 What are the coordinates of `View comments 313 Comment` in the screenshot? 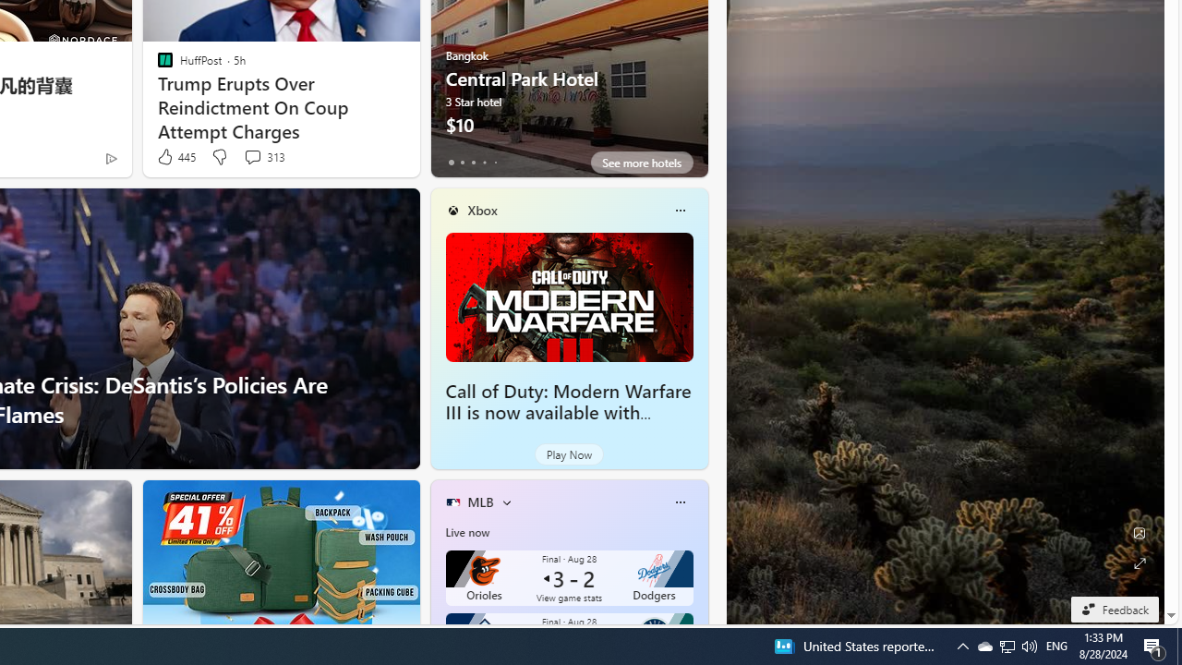 It's located at (252, 157).